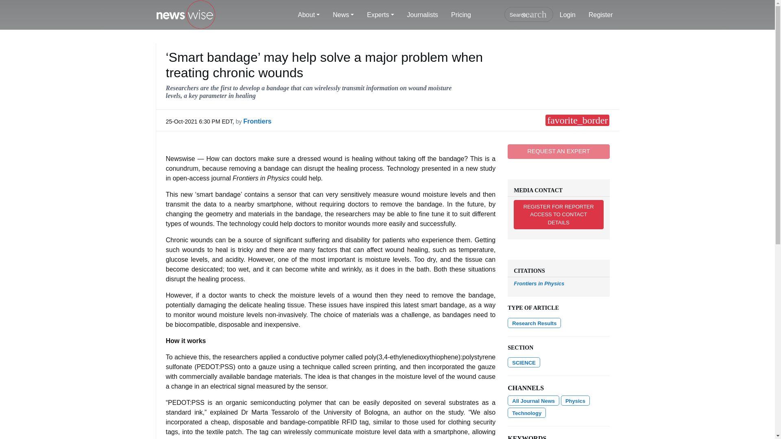 The image size is (781, 439). I want to click on Show all articles in this channel, so click(527, 413).